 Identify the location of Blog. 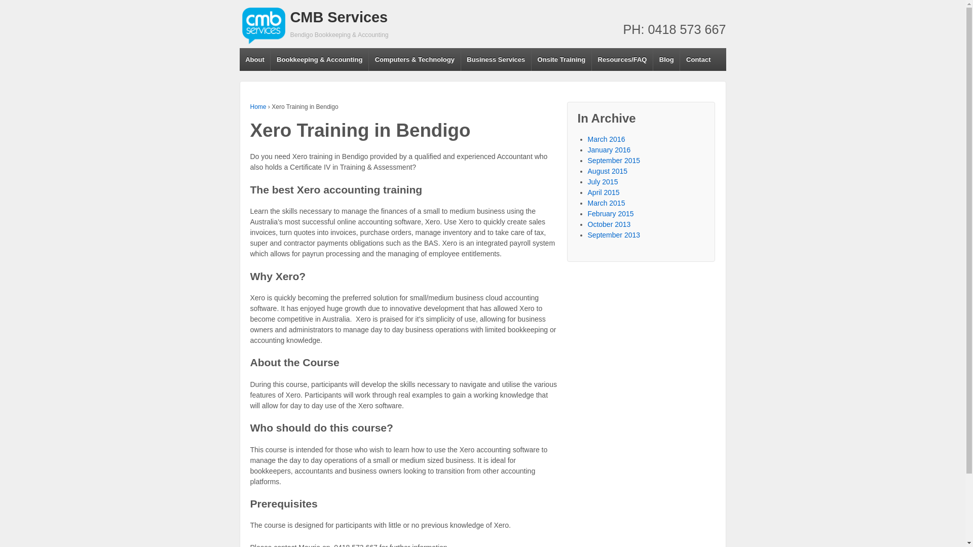
(666, 60).